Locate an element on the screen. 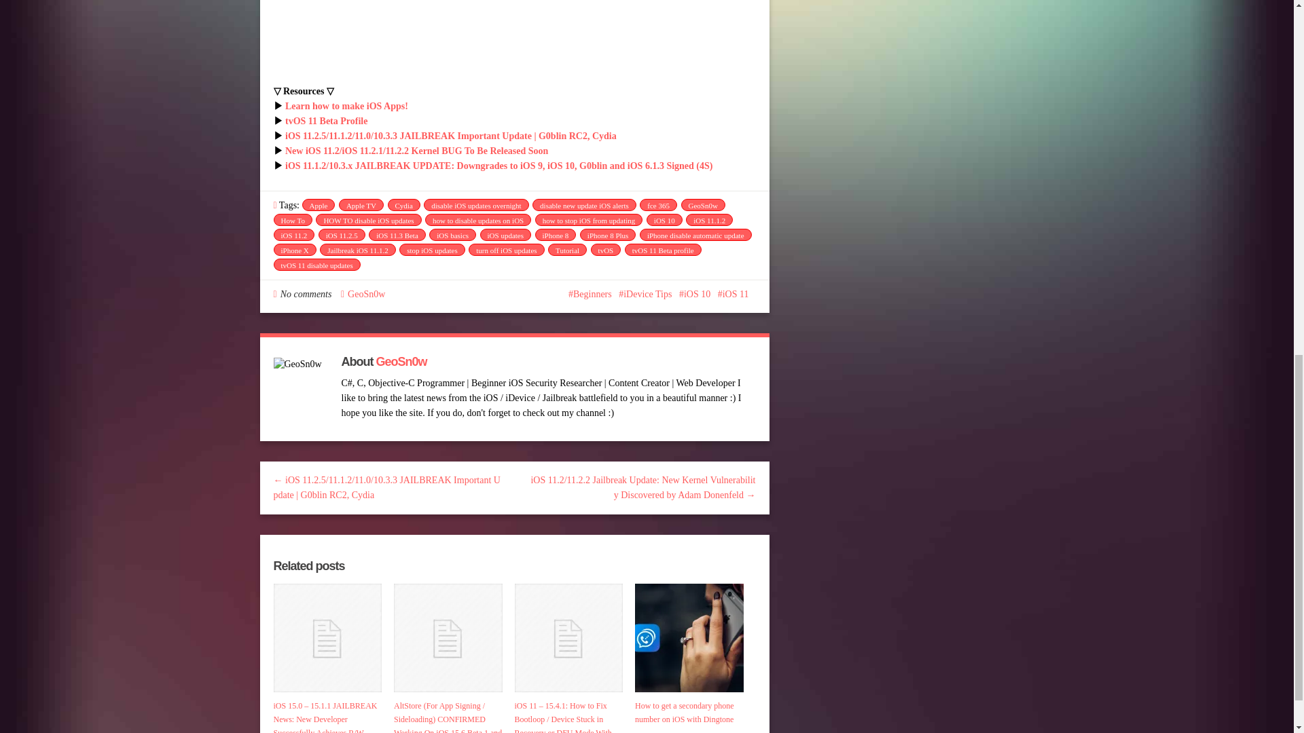 The width and height of the screenshot is (1304, 733). GeoSn0w is located at coordinates (702, 205).